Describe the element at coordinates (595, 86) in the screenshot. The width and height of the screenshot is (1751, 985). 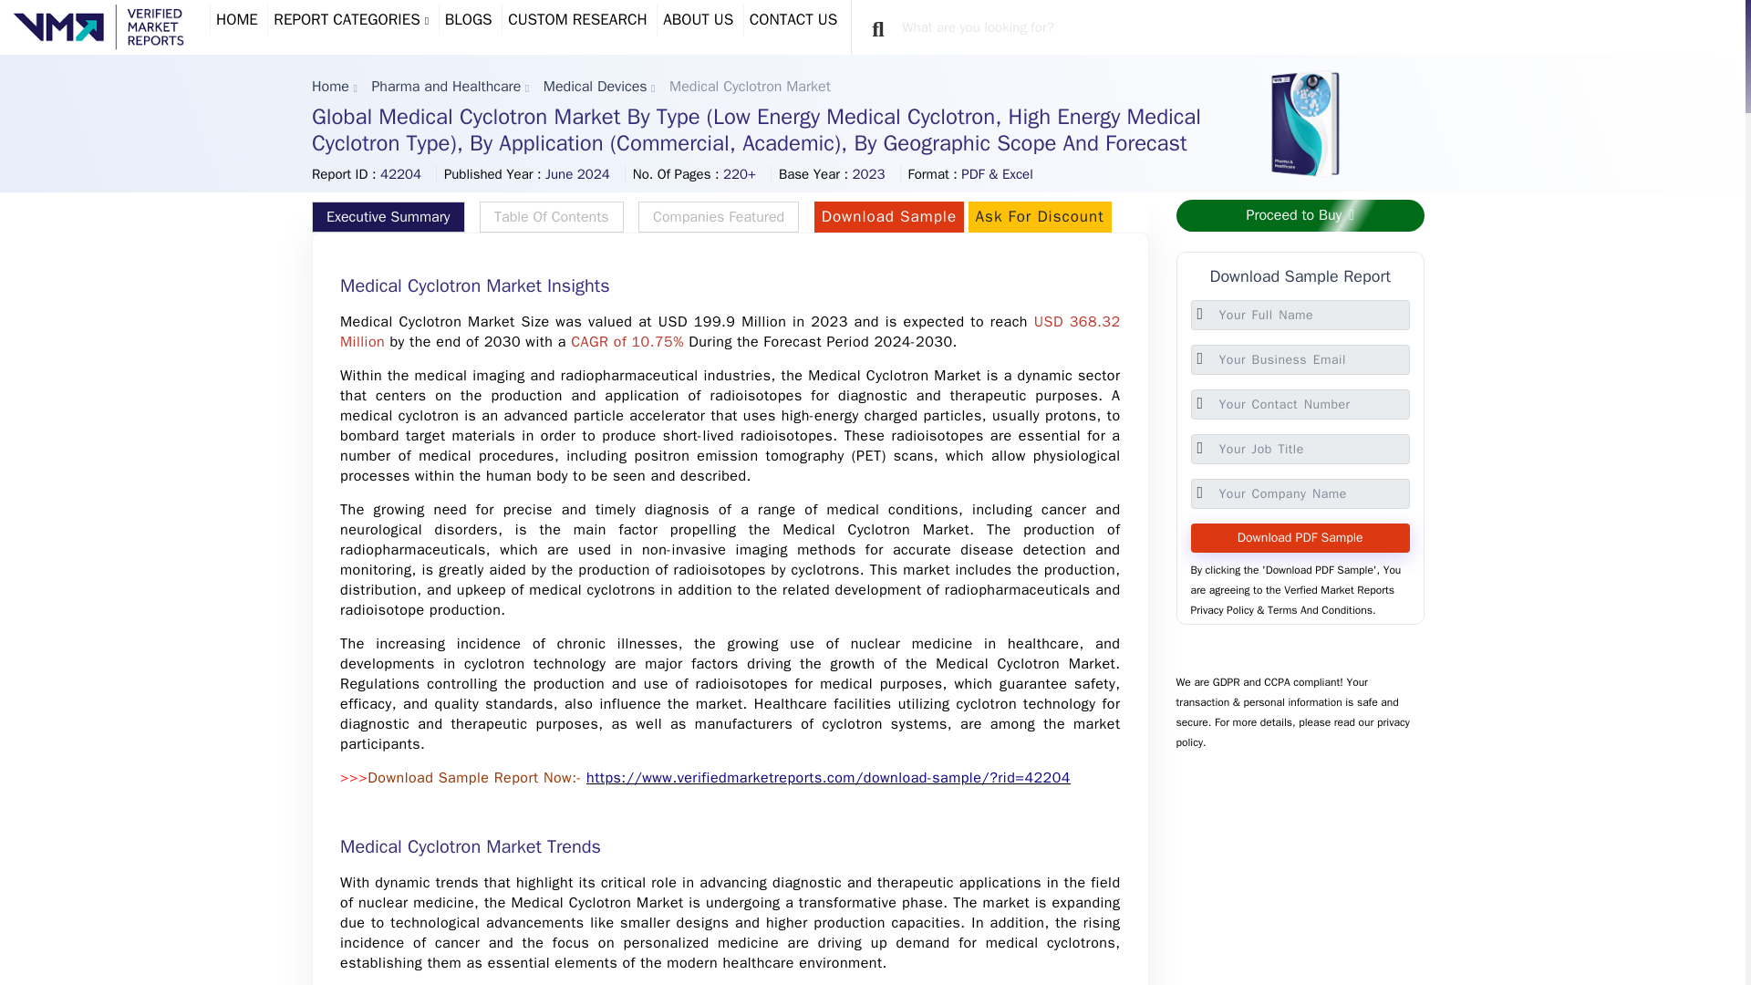
I see `Medical Devices` at that location.